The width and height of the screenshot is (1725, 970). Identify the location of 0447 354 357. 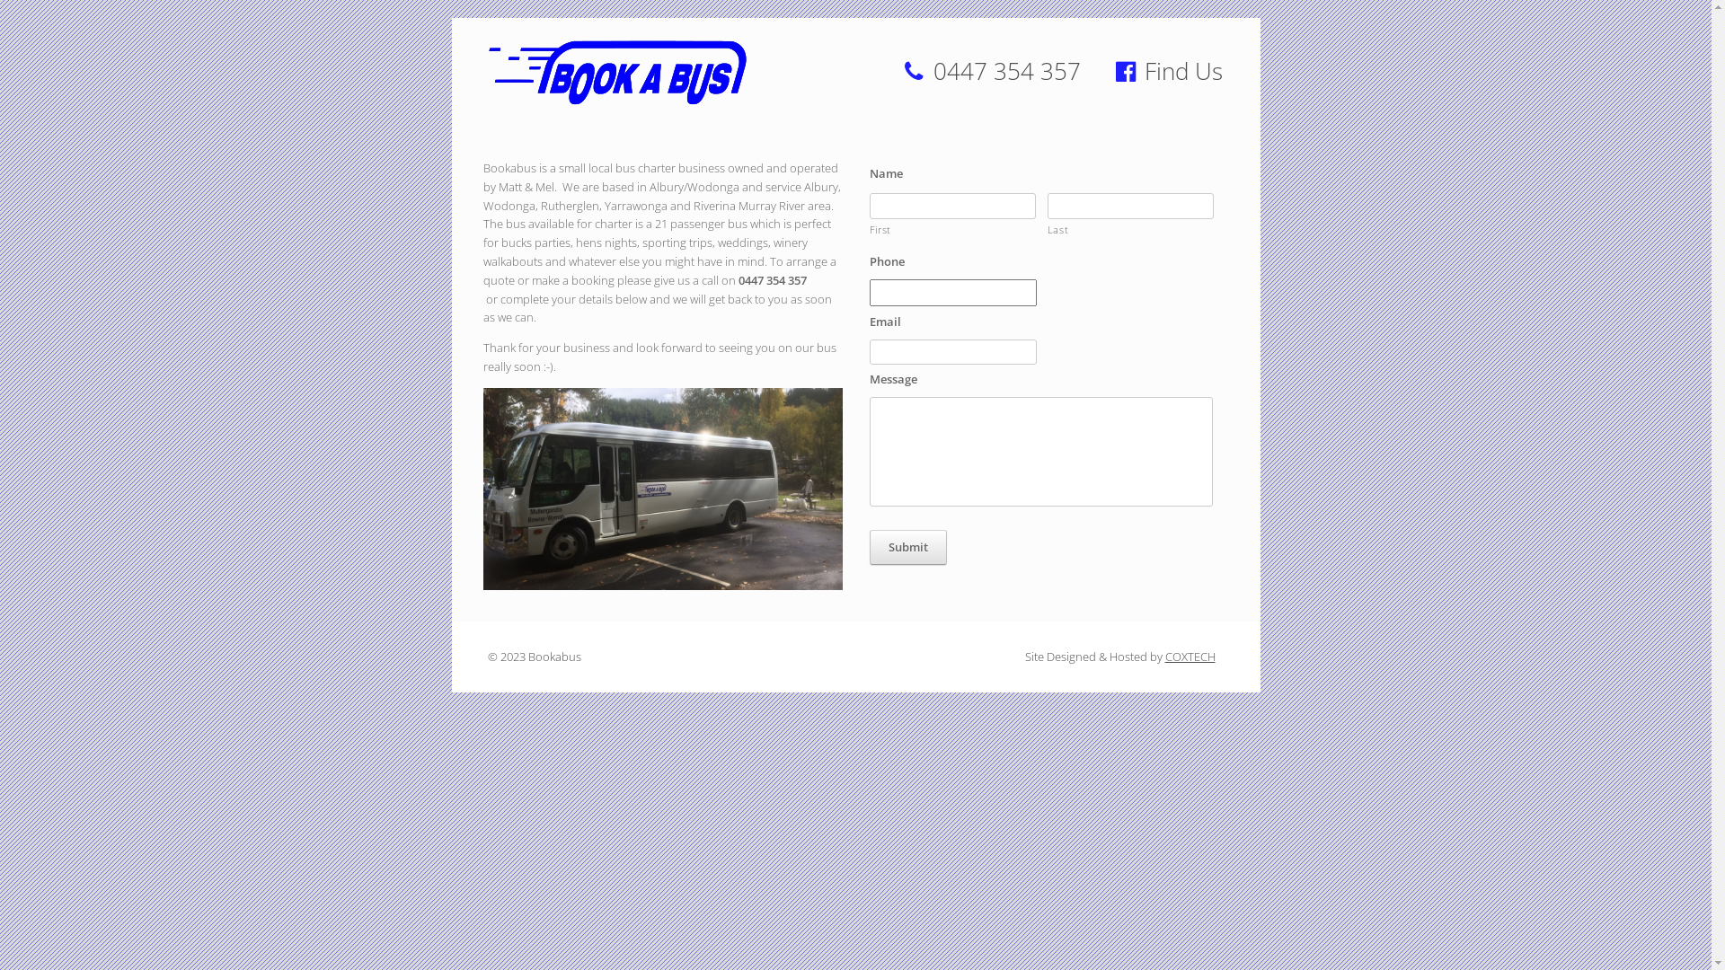
(993, 71).